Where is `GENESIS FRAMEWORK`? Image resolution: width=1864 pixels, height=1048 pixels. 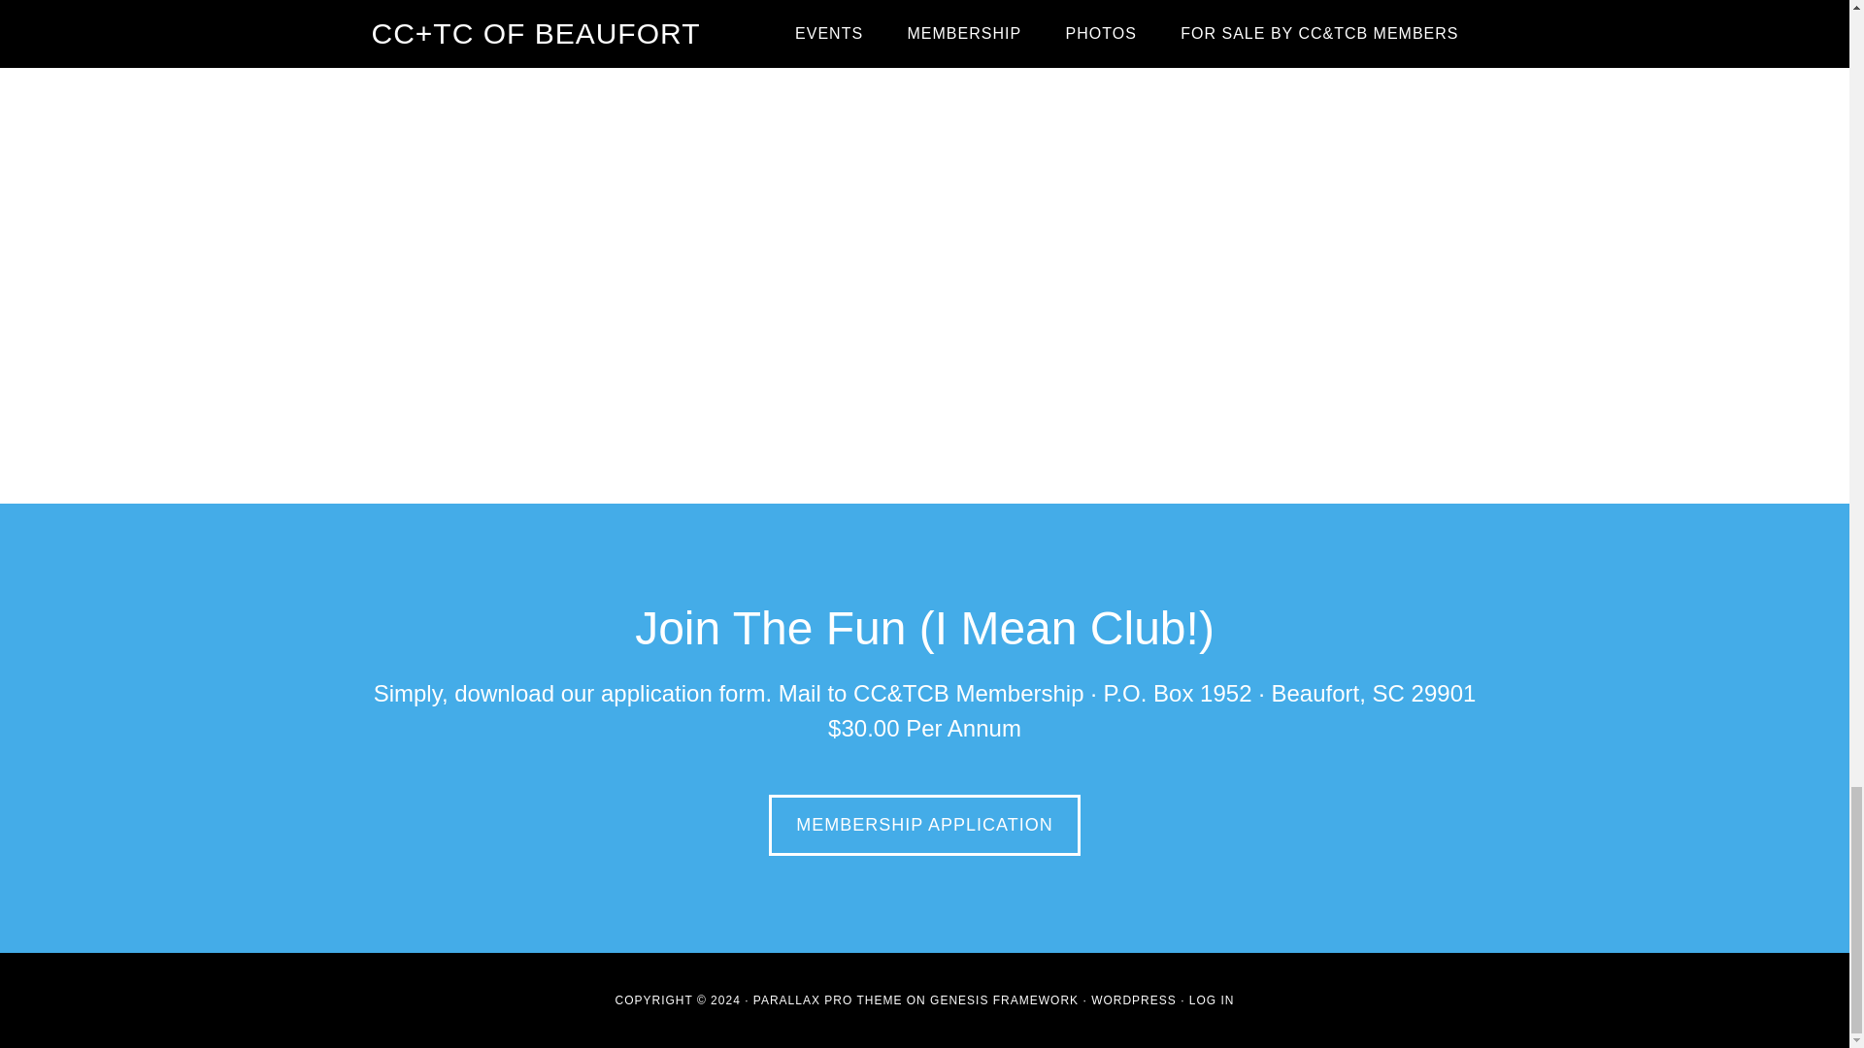 GENESIS FRAMEWORK is located at coordinates (1004, 999).